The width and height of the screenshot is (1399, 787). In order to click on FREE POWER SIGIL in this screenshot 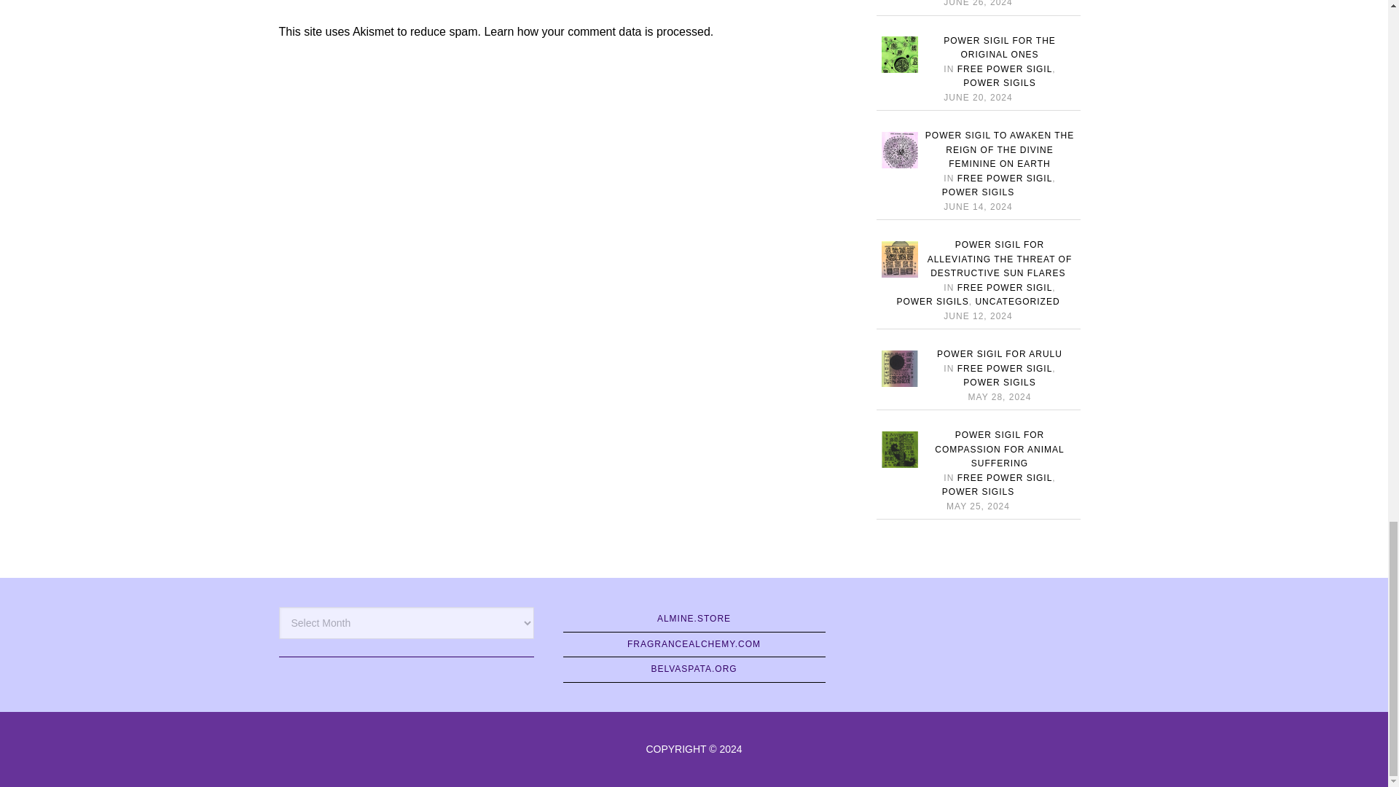, I will do `click(1005, 68)`.